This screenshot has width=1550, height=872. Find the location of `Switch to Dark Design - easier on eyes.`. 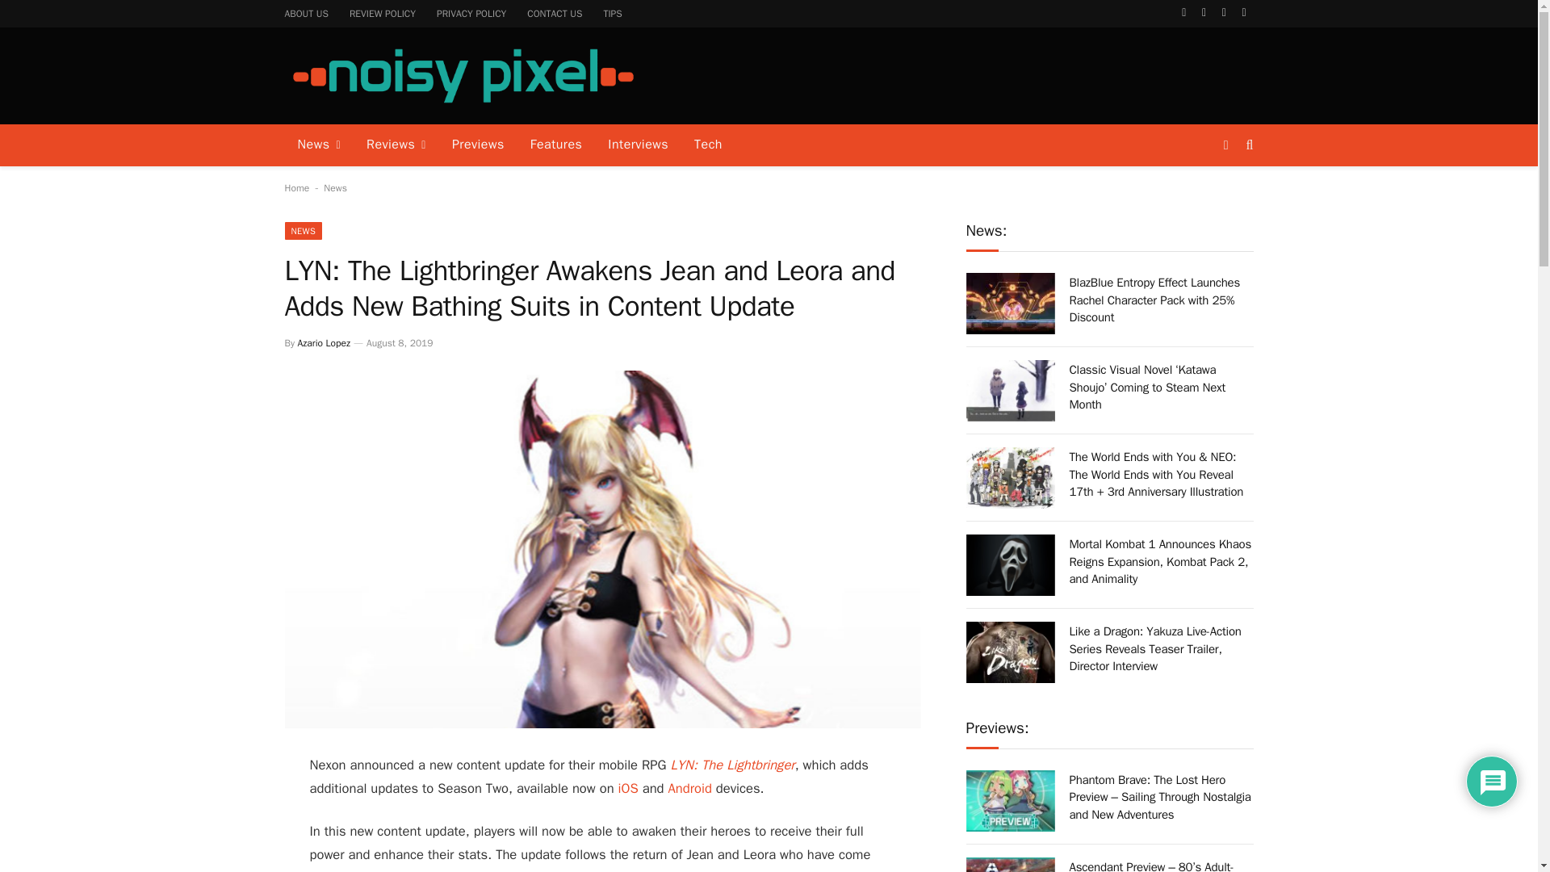

Switch to Dark Design - easier on eyes. is located at coordinates (1225, 145).